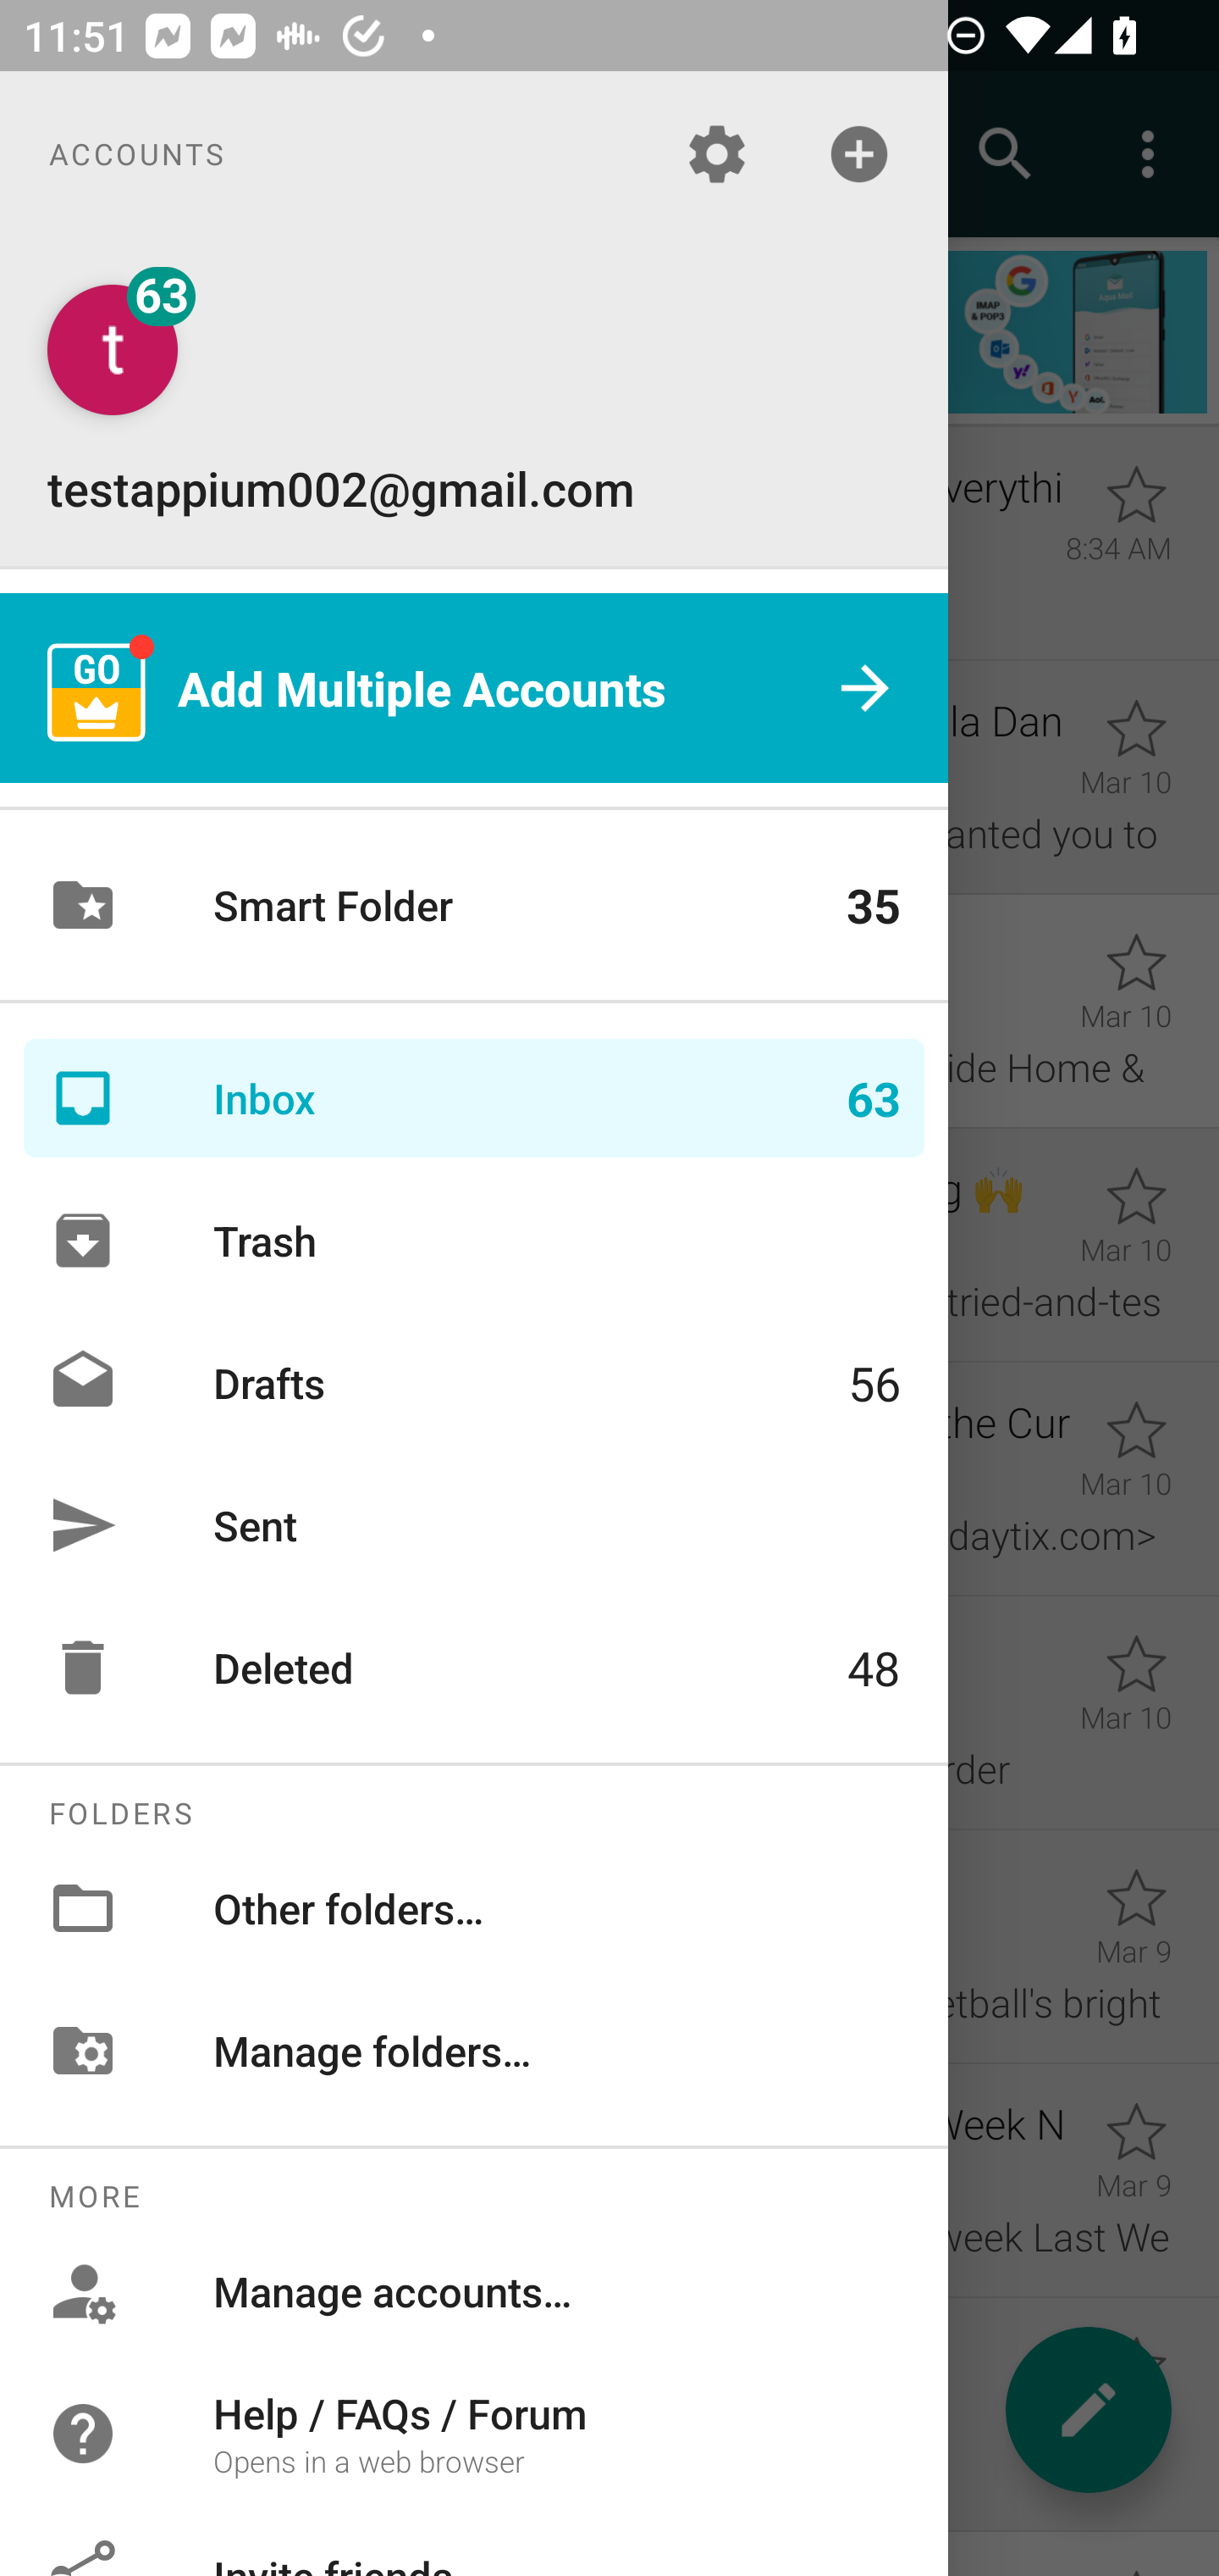  I want to click on Help / FAQs / Forum Opens in a web browser, so click(474, 2432).